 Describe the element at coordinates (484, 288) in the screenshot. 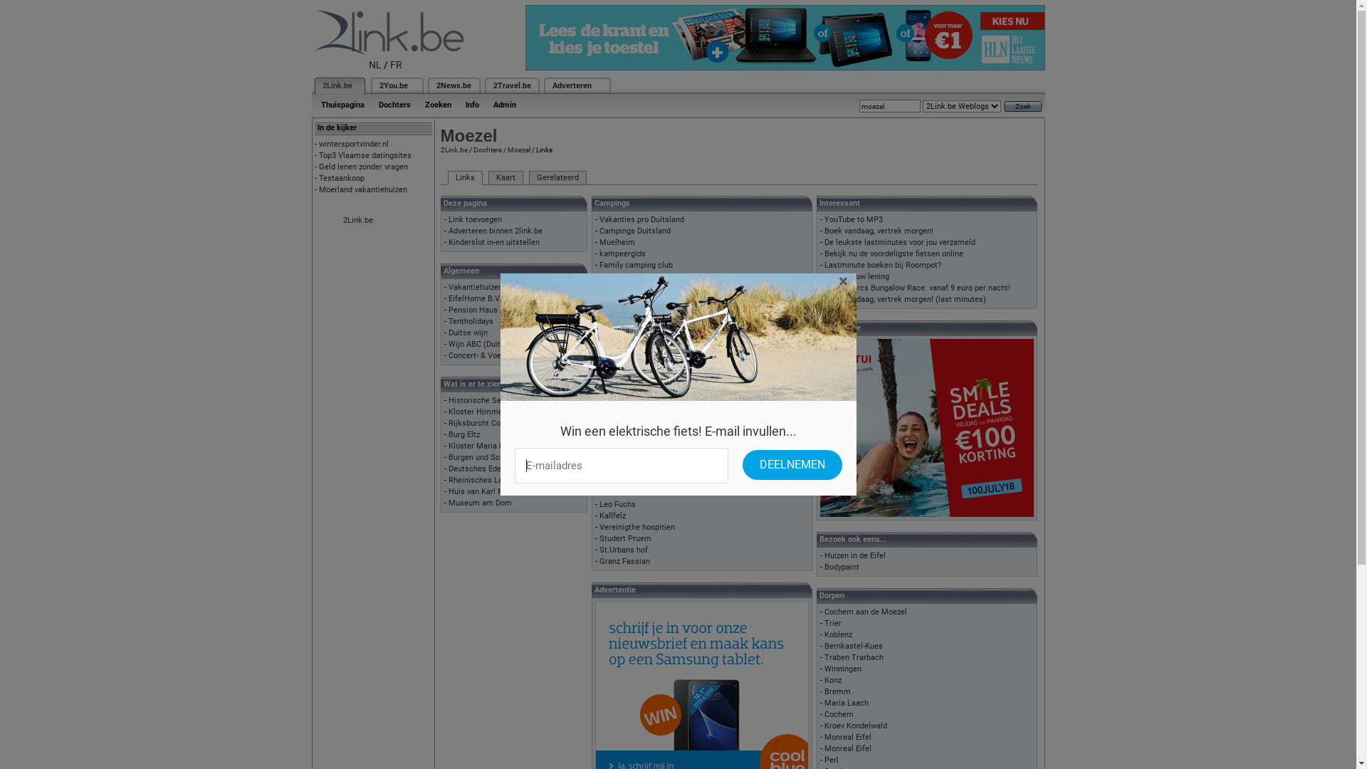

I see `Vakantiehuizen Eifel` at that location.